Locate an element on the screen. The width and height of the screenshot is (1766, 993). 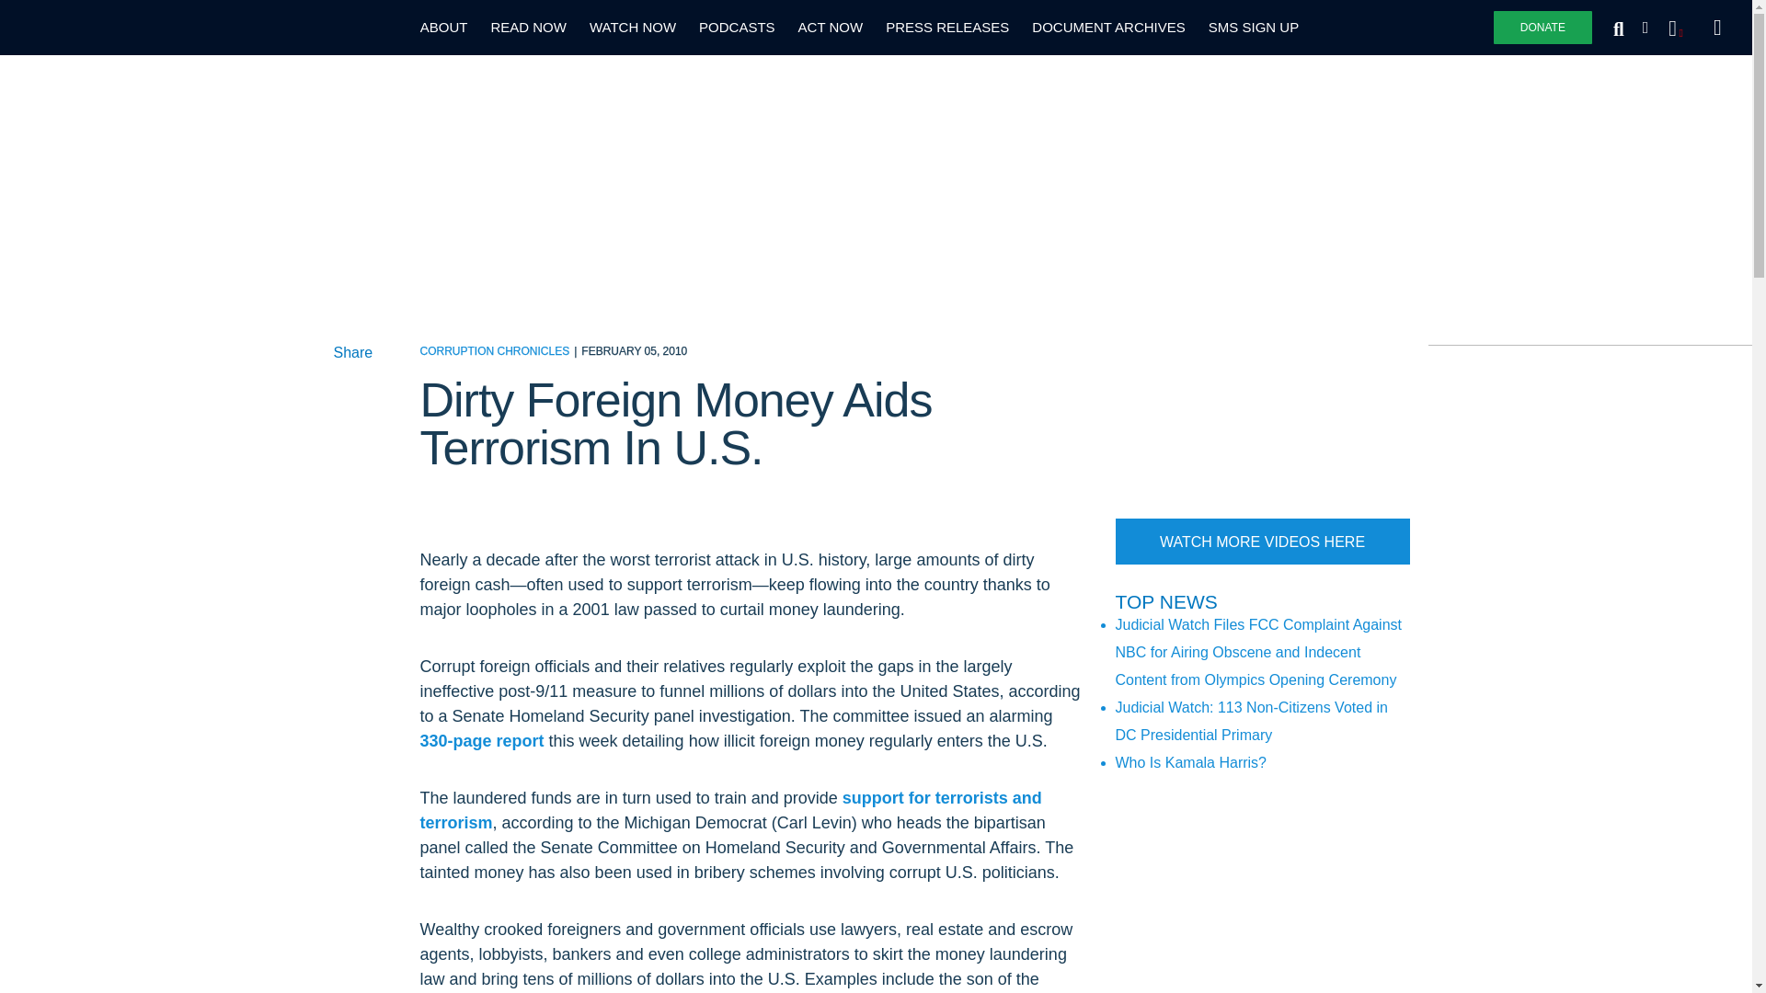
Judicial Watch Homepage is located at coordinates (110, 28).